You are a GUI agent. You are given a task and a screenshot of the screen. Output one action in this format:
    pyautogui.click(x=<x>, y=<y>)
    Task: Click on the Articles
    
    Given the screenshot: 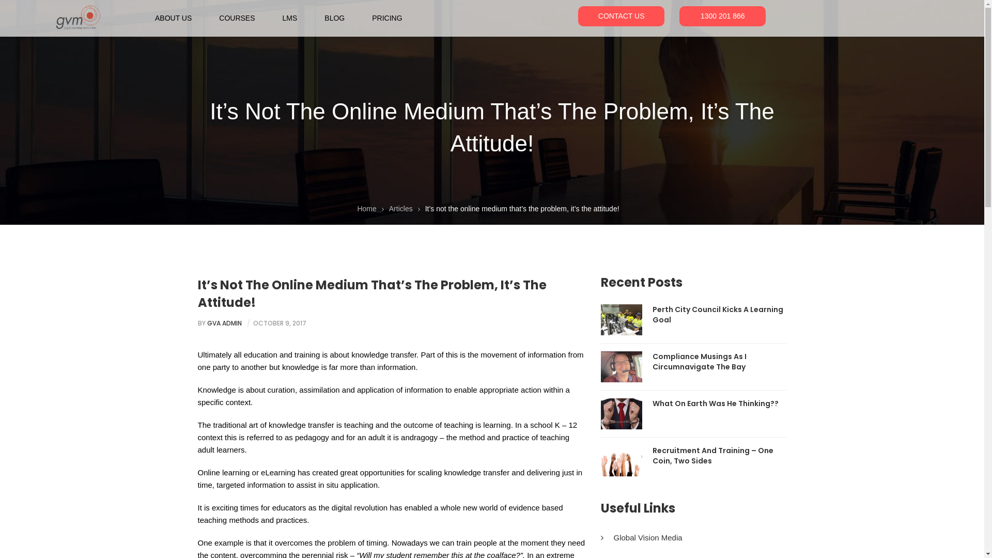 What is the action you would take?
    pyautogui.click(x=401, y=209)
    